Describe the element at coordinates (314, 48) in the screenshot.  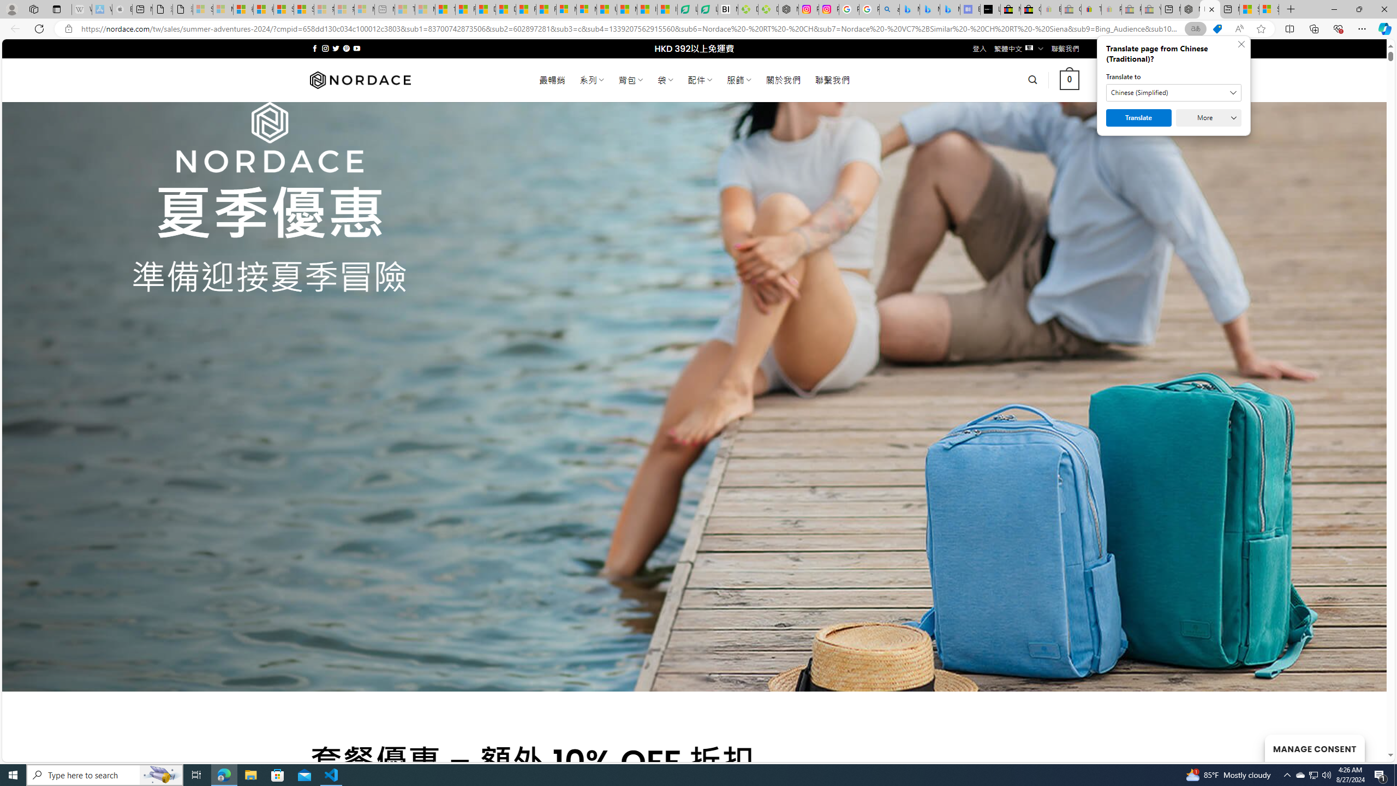
I see `Follow on Facebook` at that location.